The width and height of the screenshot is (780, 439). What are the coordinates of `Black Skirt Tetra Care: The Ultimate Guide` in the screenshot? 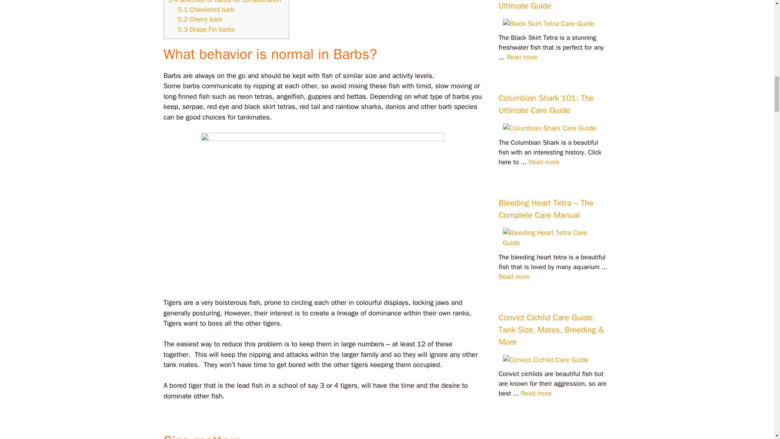 It's located at (522, 57).